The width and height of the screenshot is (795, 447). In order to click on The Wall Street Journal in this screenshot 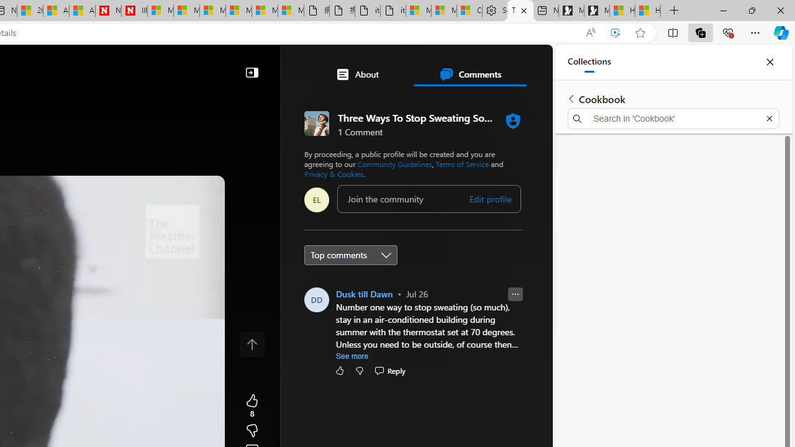, I will do `click(363, 400)`.